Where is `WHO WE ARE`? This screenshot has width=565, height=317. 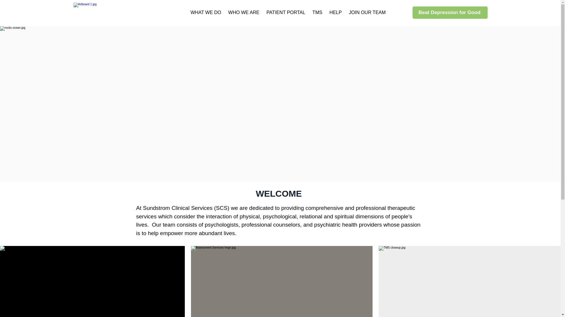
WHO WE ARE is located at coordinates (244, 12).